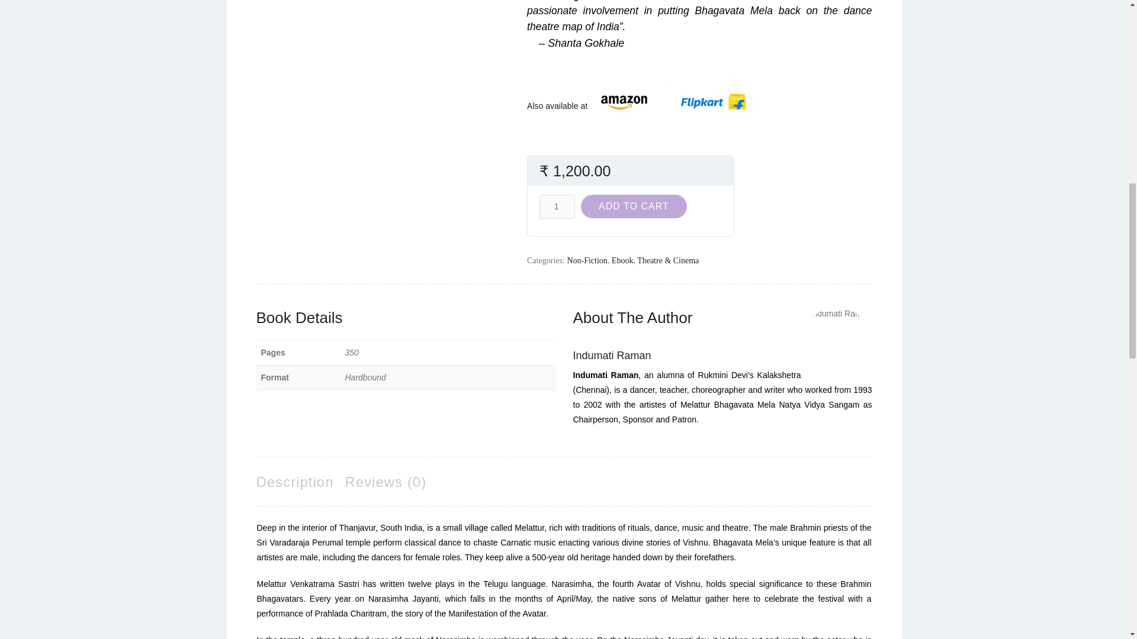  What do you see at coordinates (622, 260) in the screenshot?
I see `Ebook` at bounding box center [622, 260].